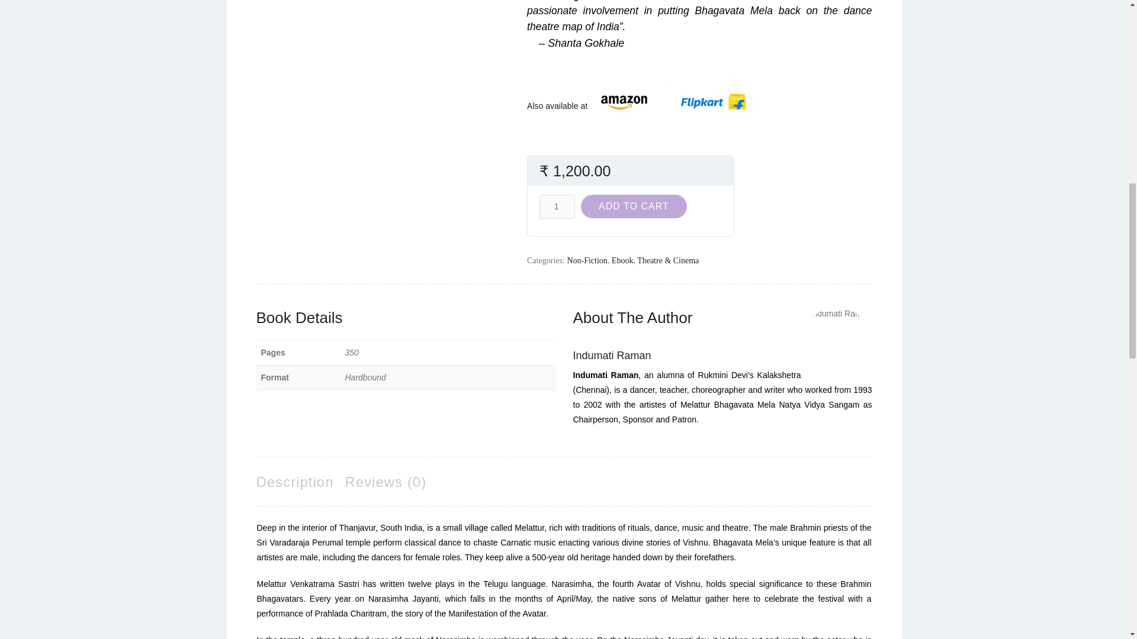  What do you see at coordinates (622, 260) in the screenshot?
I see `Ebook` at bounding box center [622, 260].